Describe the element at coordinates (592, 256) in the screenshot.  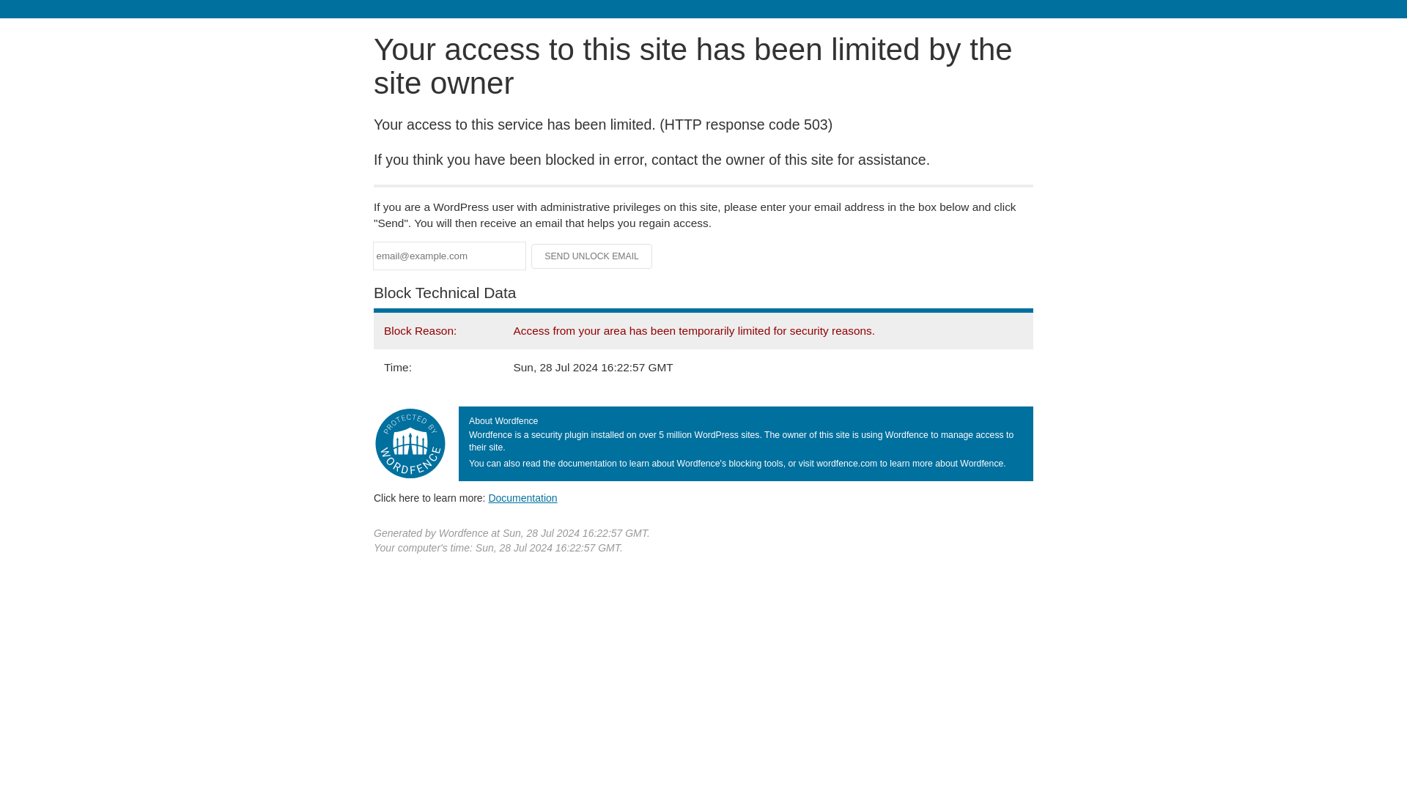
I see `Send Unlock Email` at that location.